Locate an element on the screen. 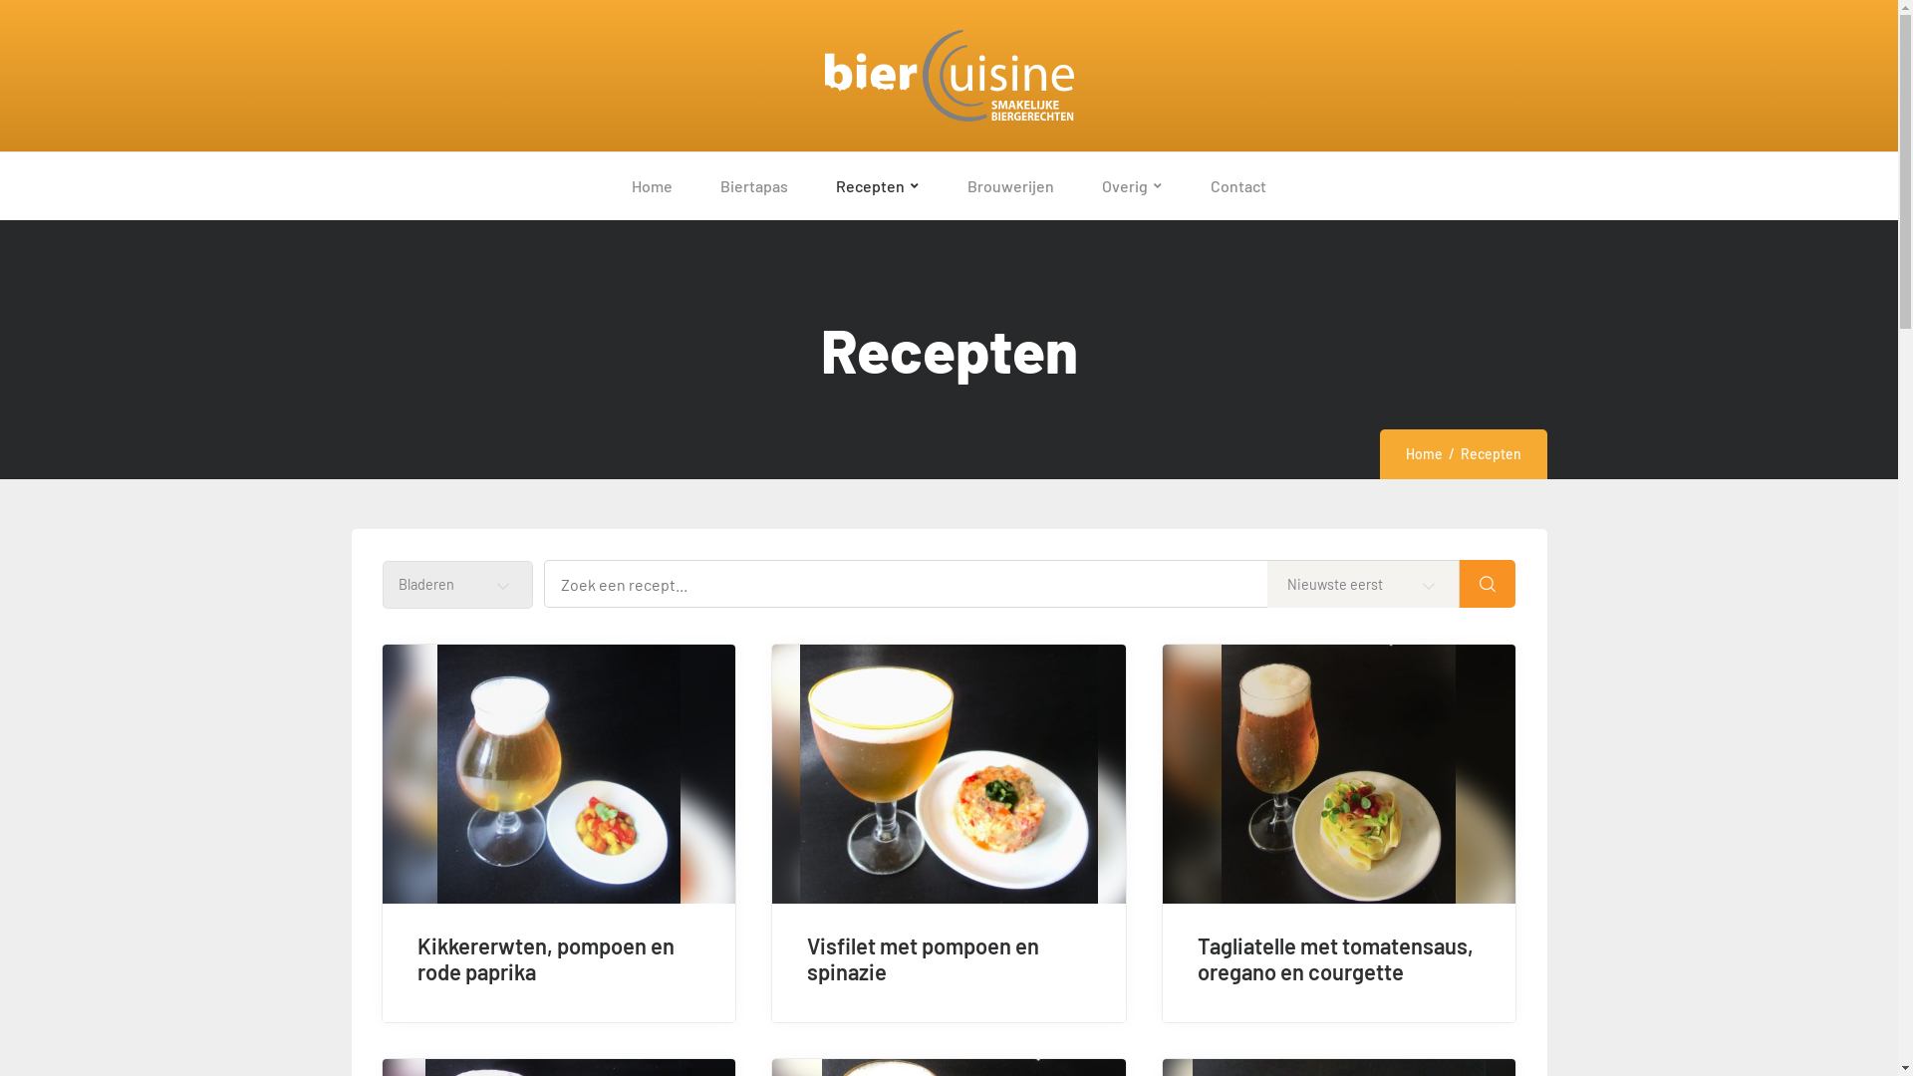 This screenshot has height=1076, width=1913. Tagliatelle met tomatensaus, oregano en courgette is located at coordinates (1339, 958).